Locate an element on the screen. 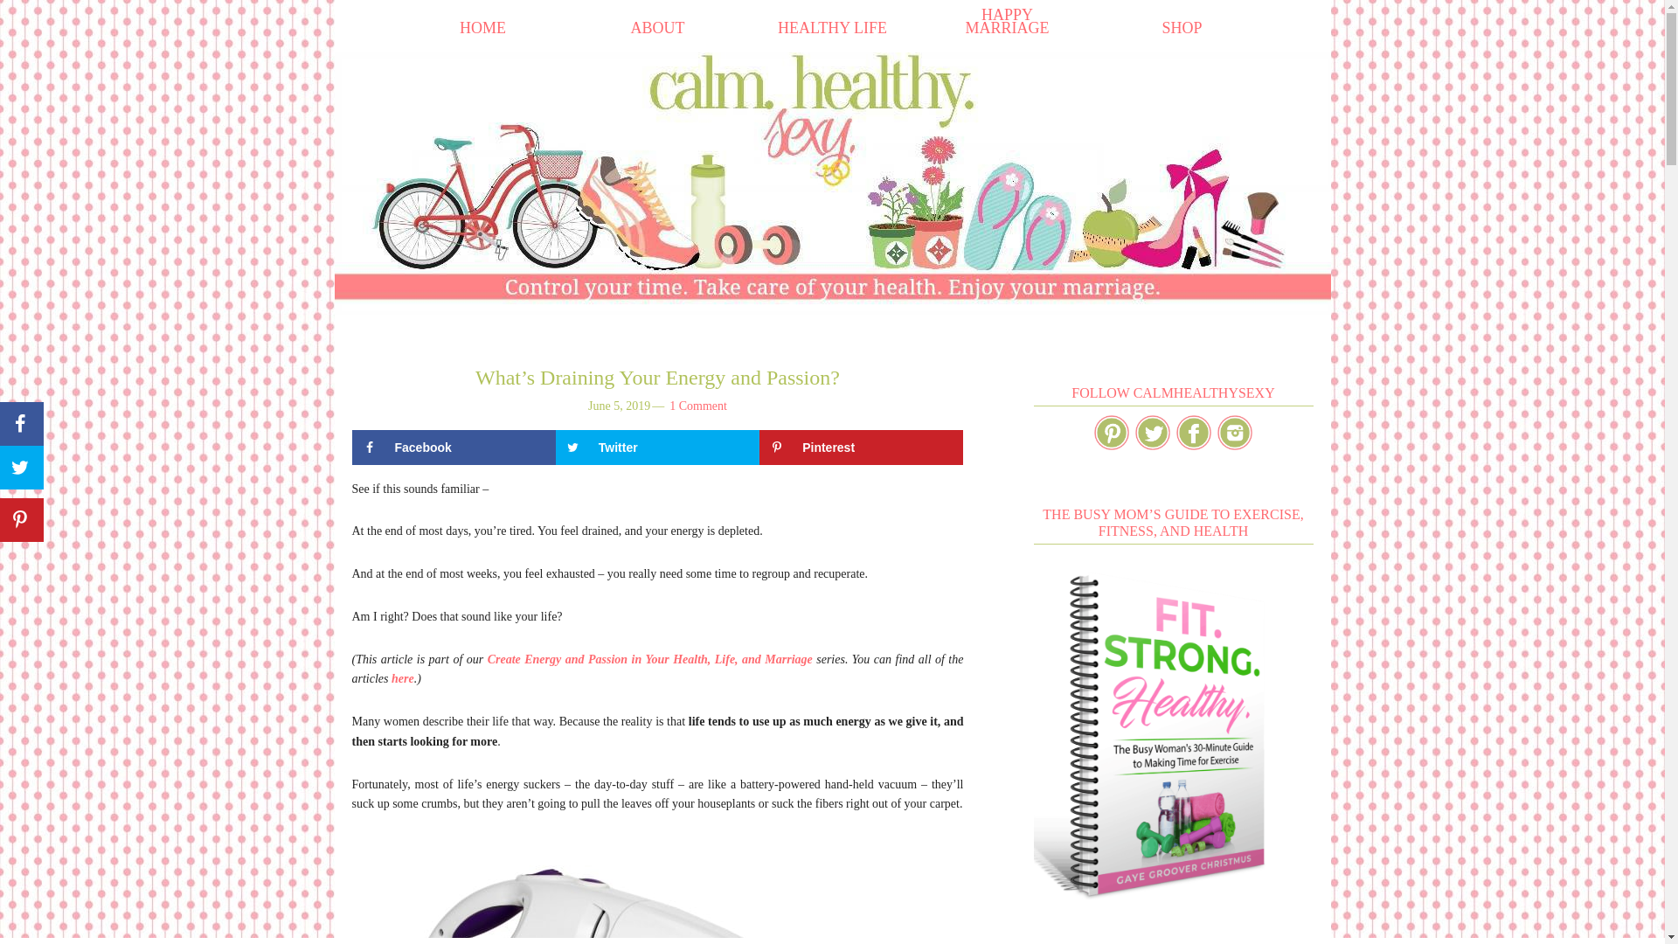 Image resolution: width=1678 pixels, height=944 pixels. Healthy Life is located at coordinates (832, 28).